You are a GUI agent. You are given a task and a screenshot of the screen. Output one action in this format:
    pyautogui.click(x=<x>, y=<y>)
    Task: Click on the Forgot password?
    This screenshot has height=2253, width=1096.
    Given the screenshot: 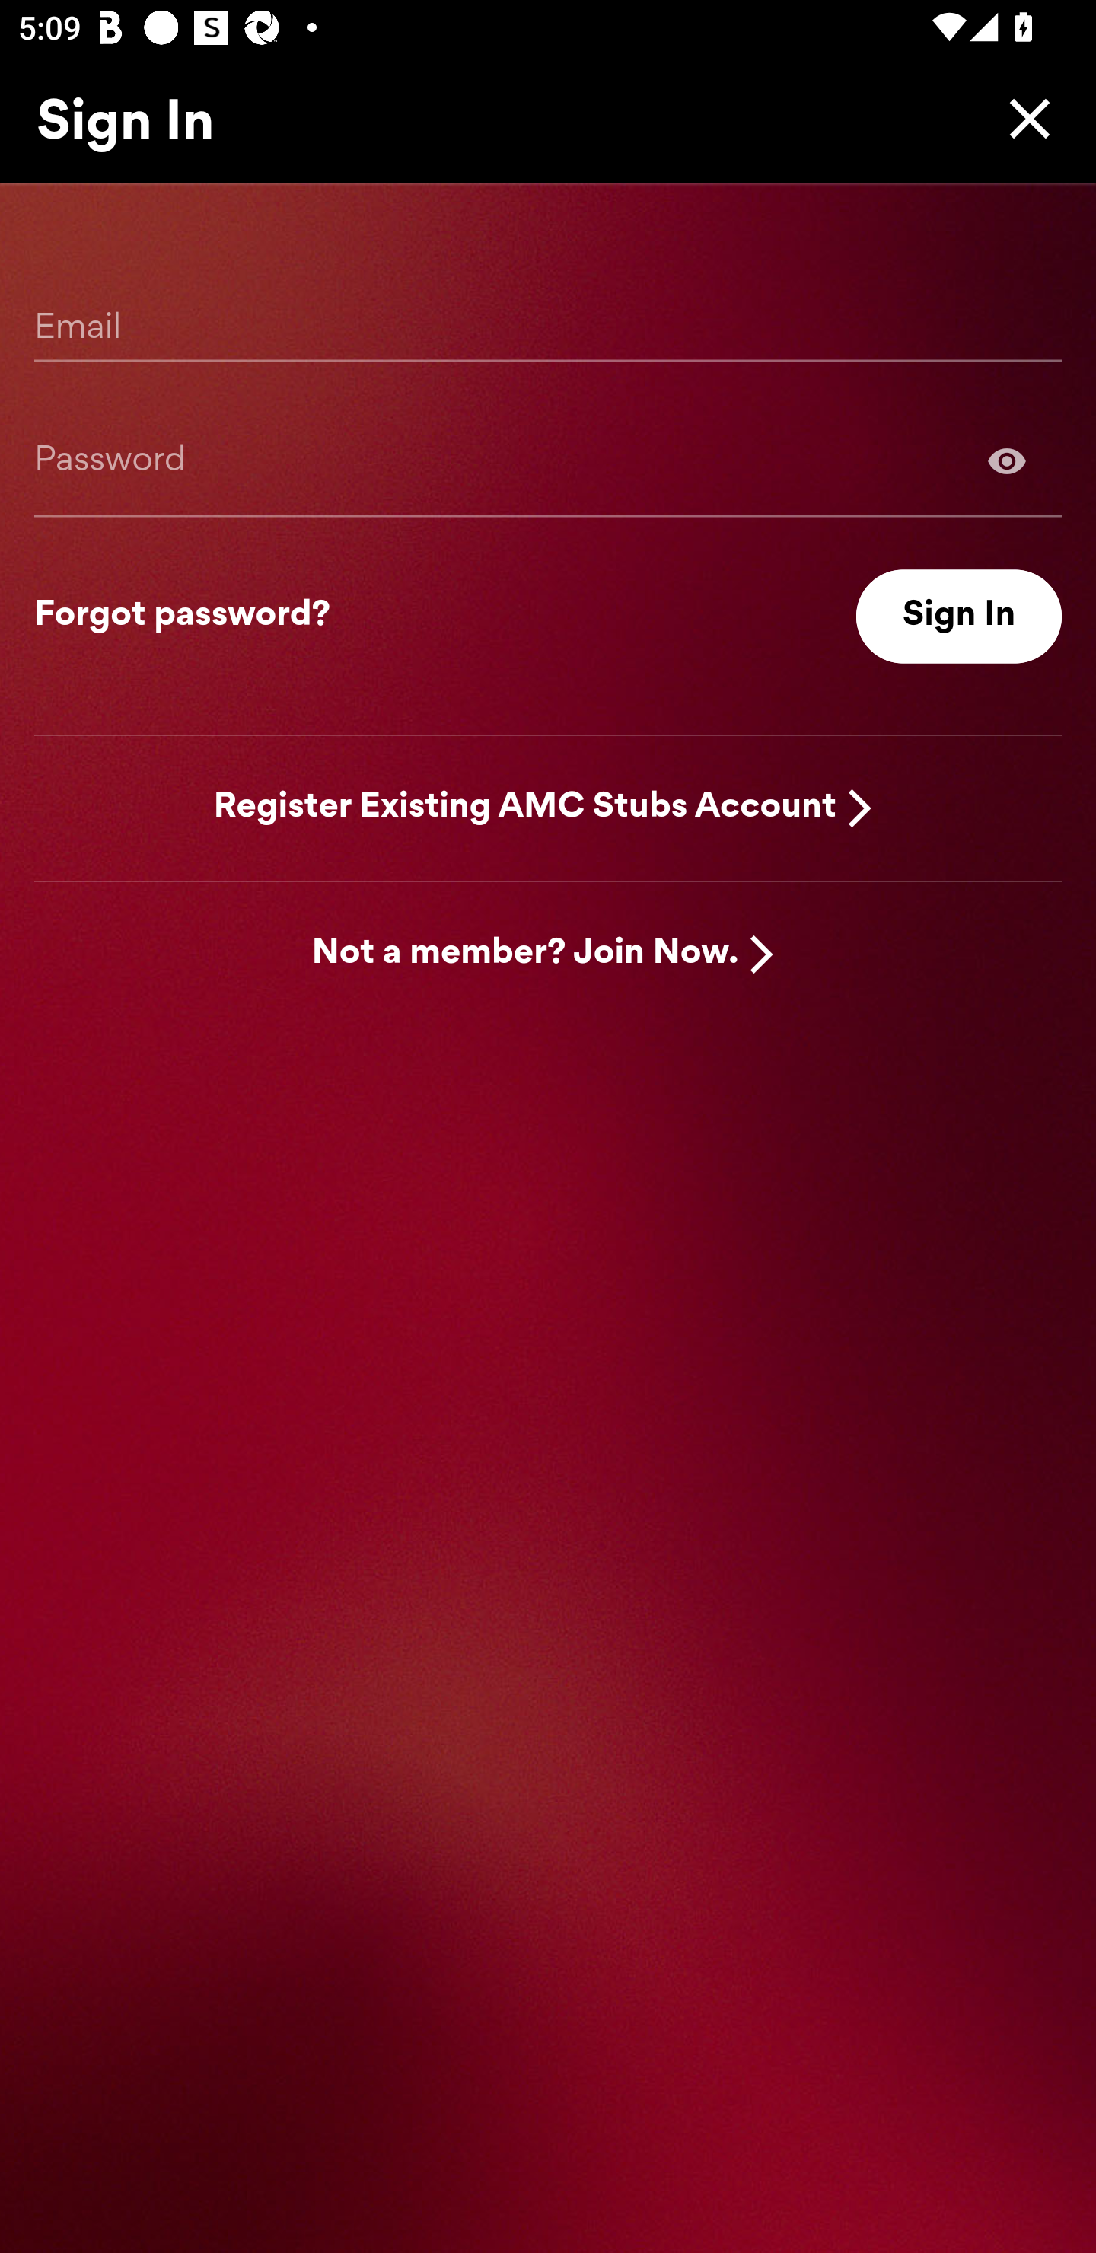 What is the action you would take?
    pyautogui.click(x=182, y=617)
    